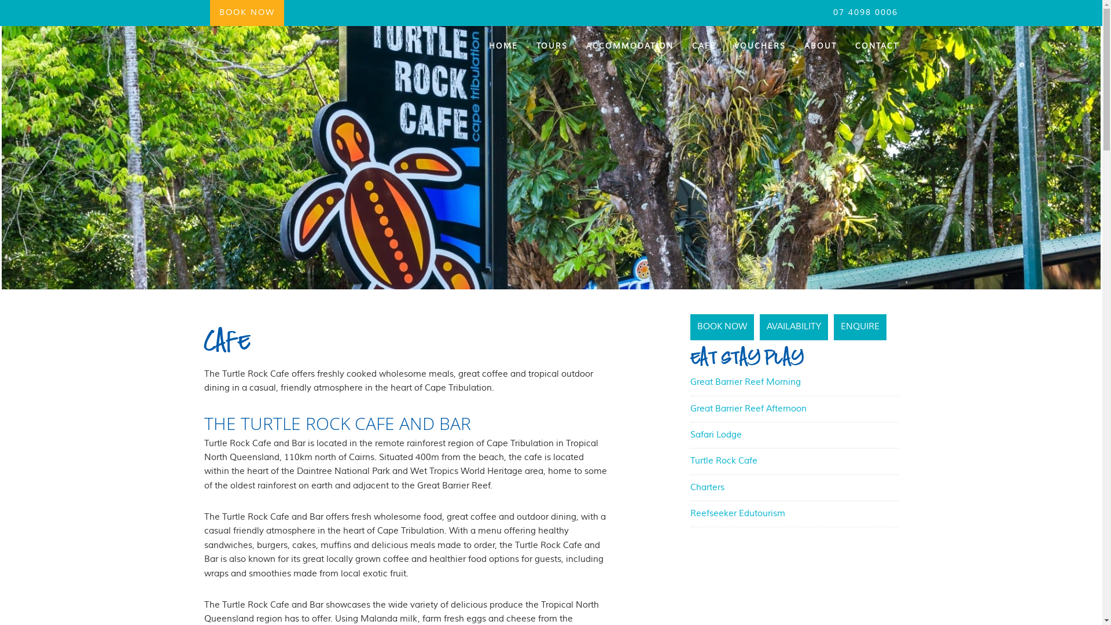 This screenshot has width=1111, height=625. I want to click on ENQUIRE, so click(860, 327).